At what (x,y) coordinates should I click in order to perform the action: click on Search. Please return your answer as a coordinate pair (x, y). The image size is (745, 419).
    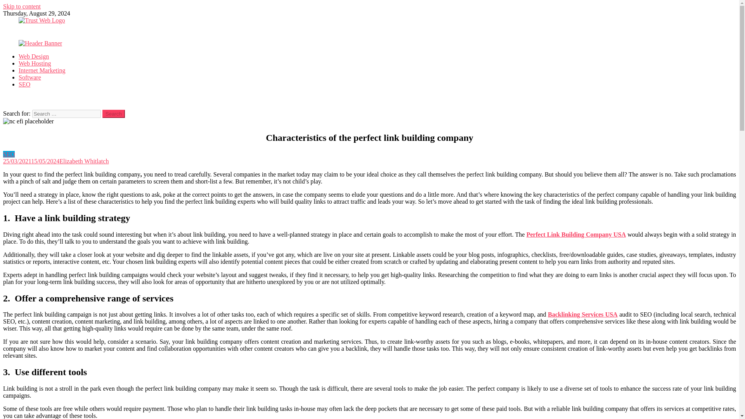
    Looking at the image, I should click on (114, 113).